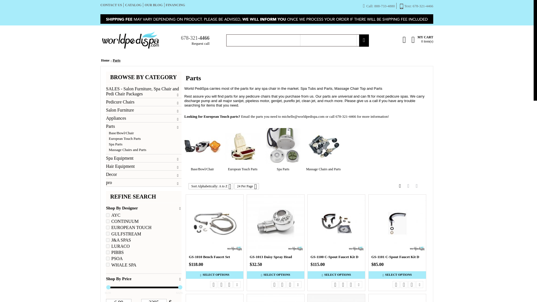 This screenshot has height=302, width=537. Describe the element at coordinates (107, 227) in the screenshot. I see `144` at that location.